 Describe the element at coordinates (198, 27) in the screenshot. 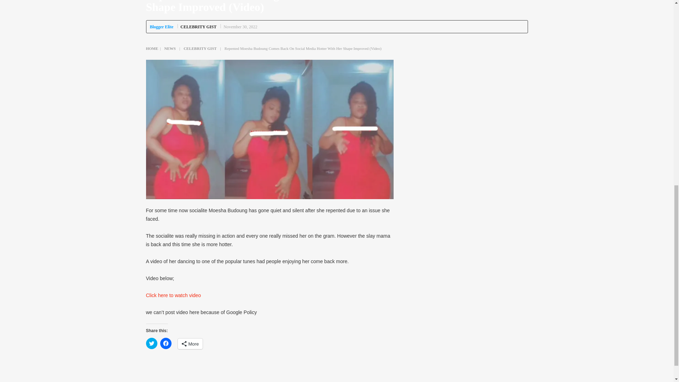

I see `CELEBRITY GIST` at that location.